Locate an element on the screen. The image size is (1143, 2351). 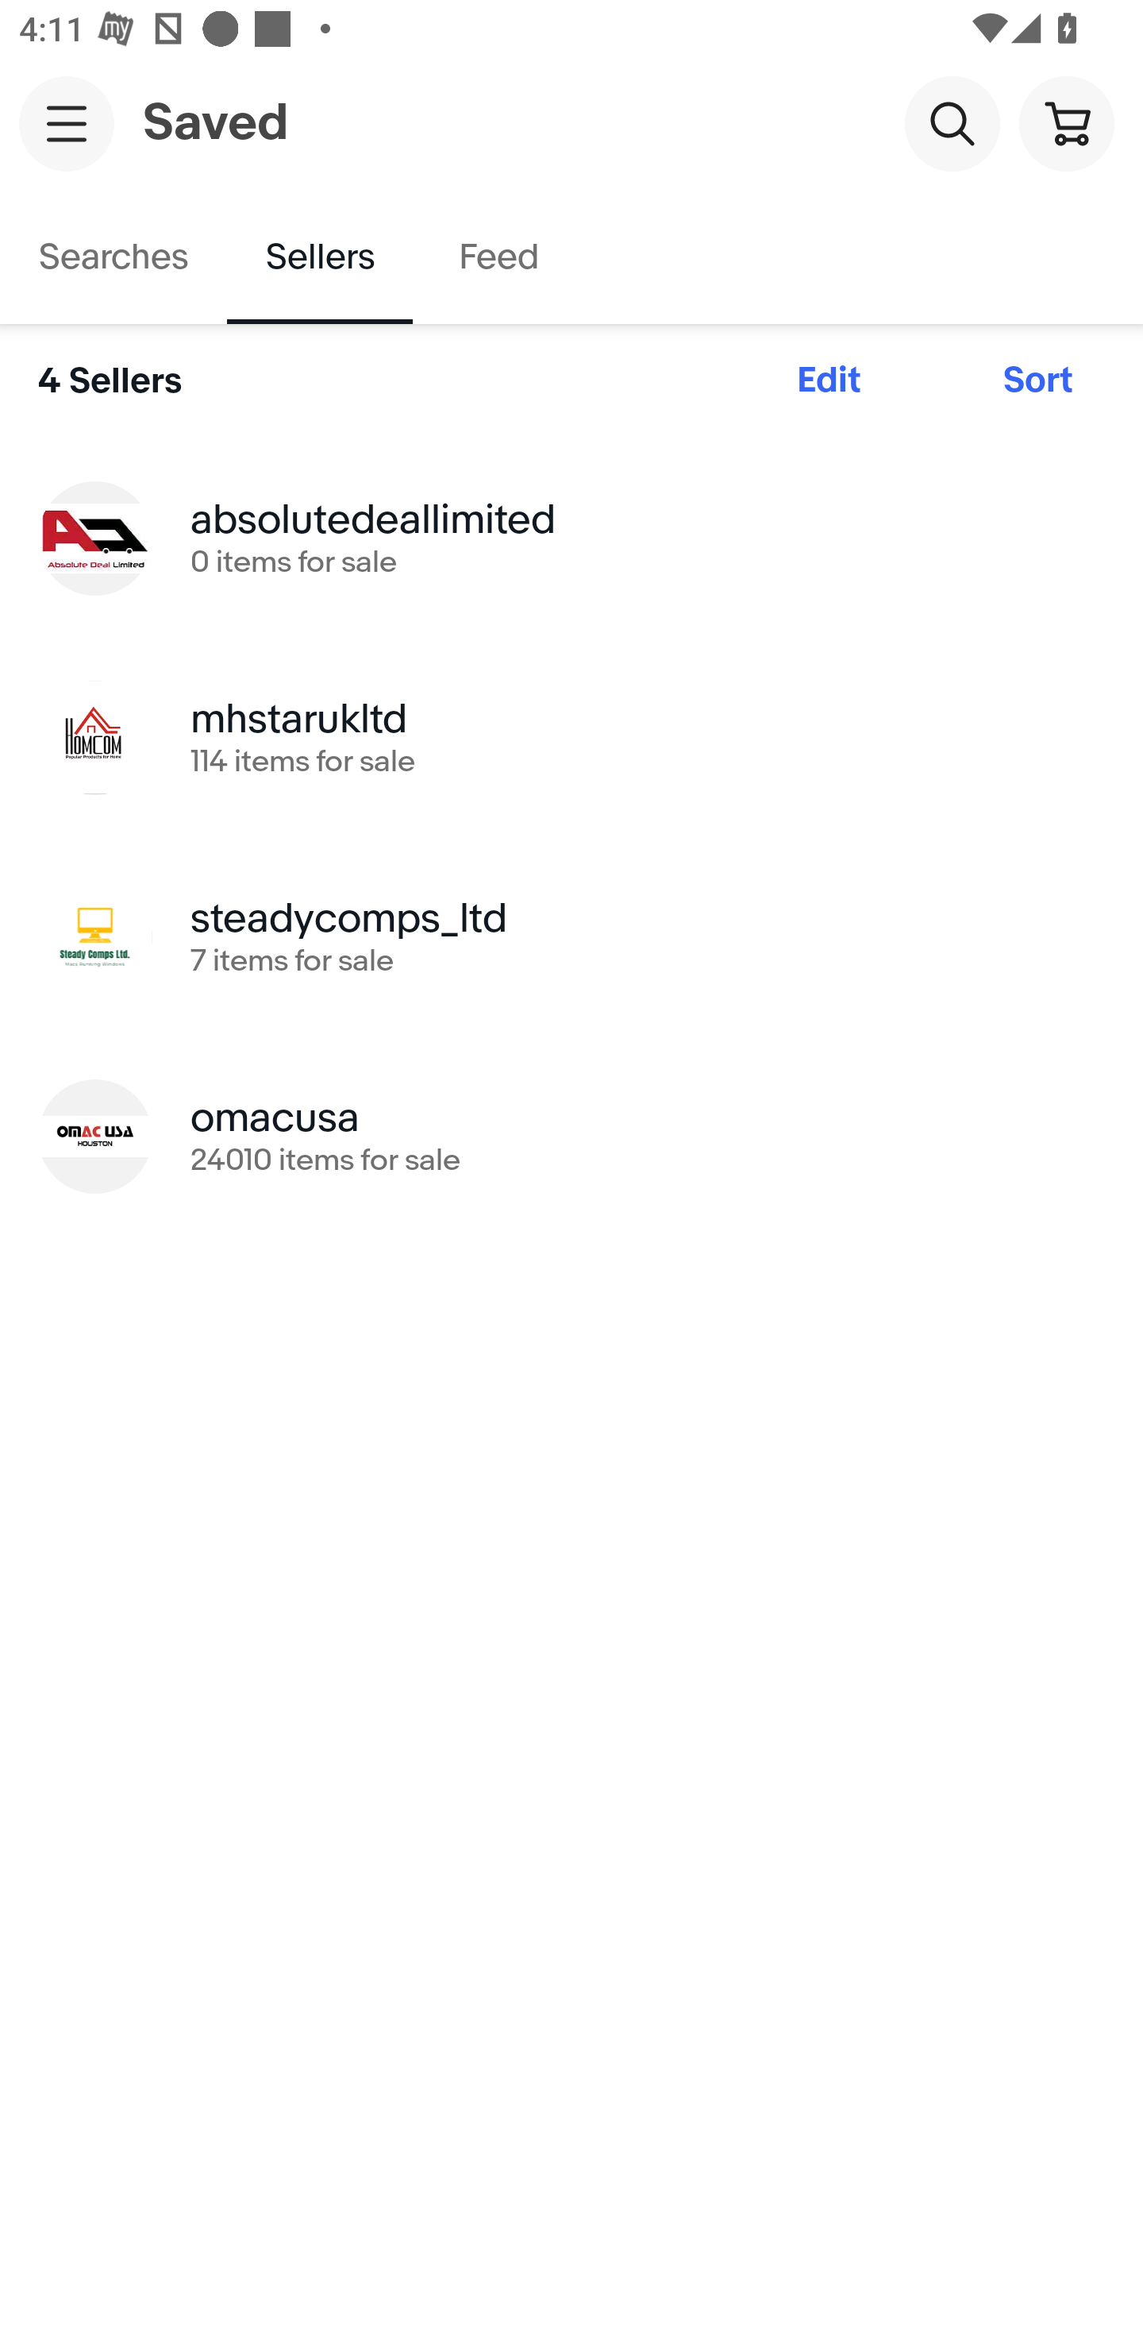
Feed is located at coordinates (498, 257).